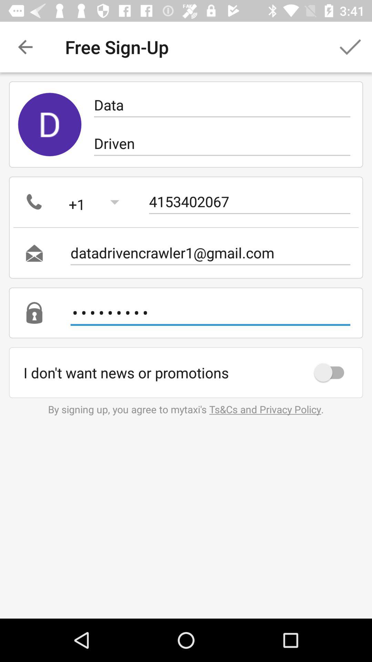 The height and width of the screenshot is (662, 372). I want to click on turn on icon next to data icon, so click(50, 124).